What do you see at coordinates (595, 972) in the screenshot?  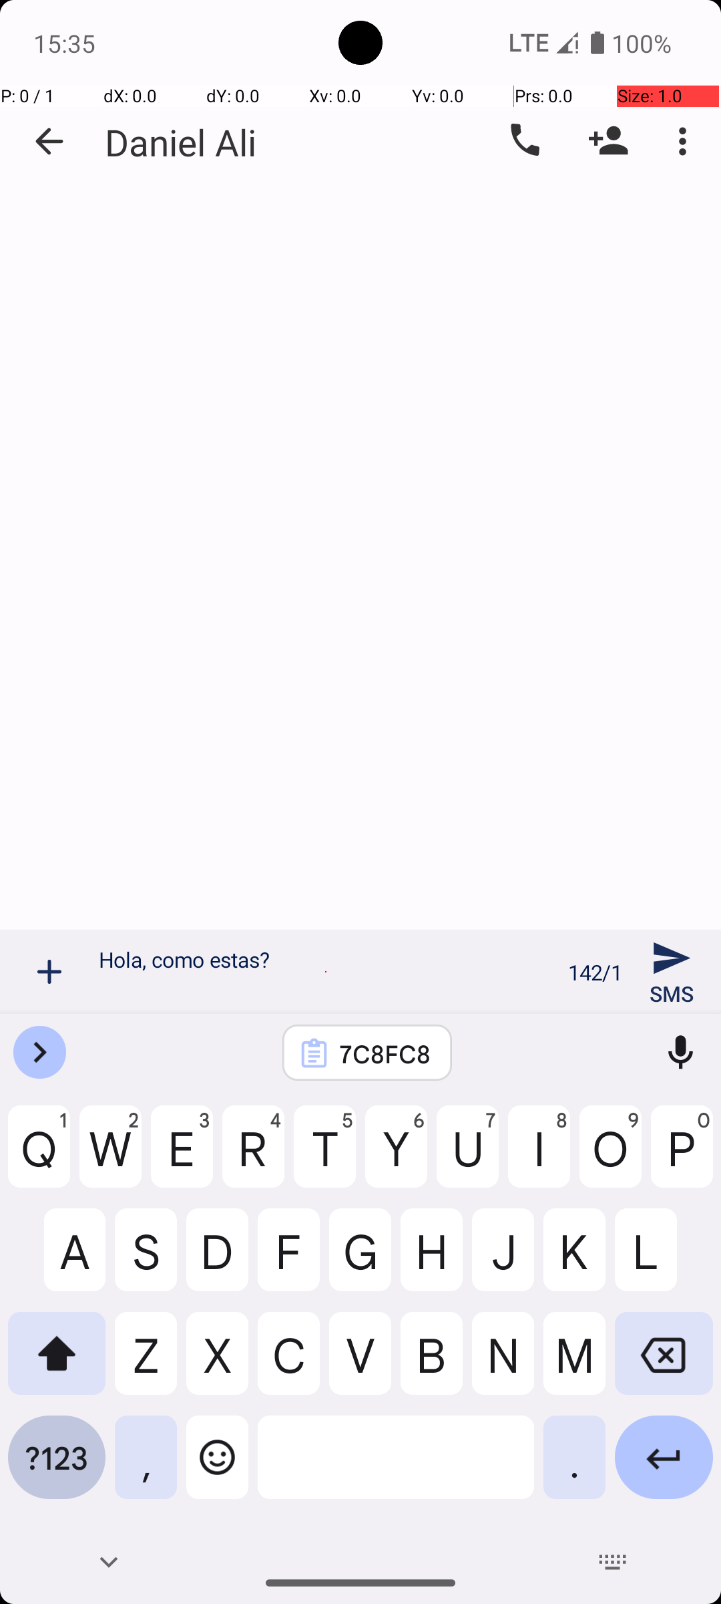 I see `142/1` at bounding box center [595, 972].